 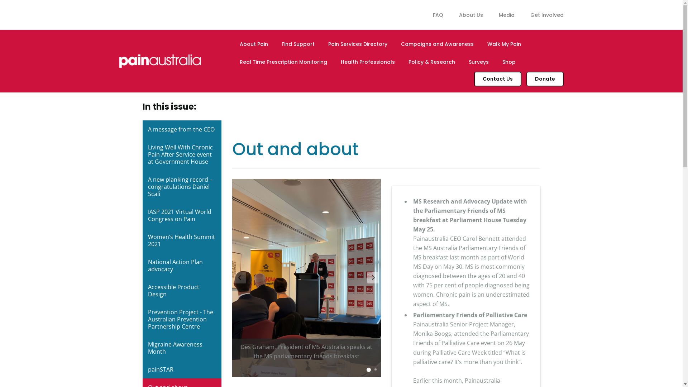 I want to click on Health Professionals, so click(x=368, y=62).